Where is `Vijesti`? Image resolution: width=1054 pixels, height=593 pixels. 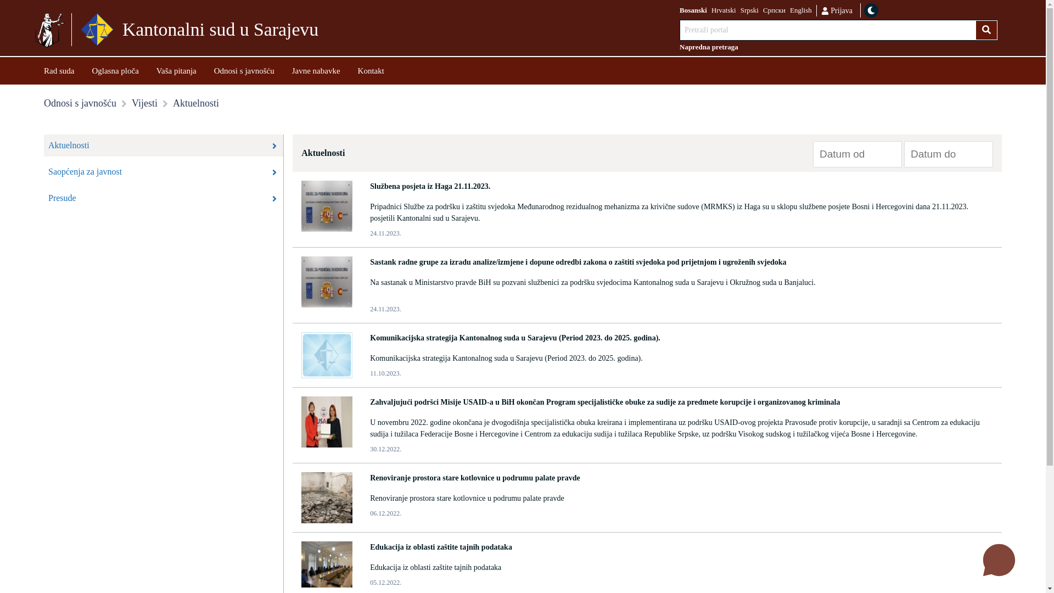 Vijesti is located at coordinates (145, 103).